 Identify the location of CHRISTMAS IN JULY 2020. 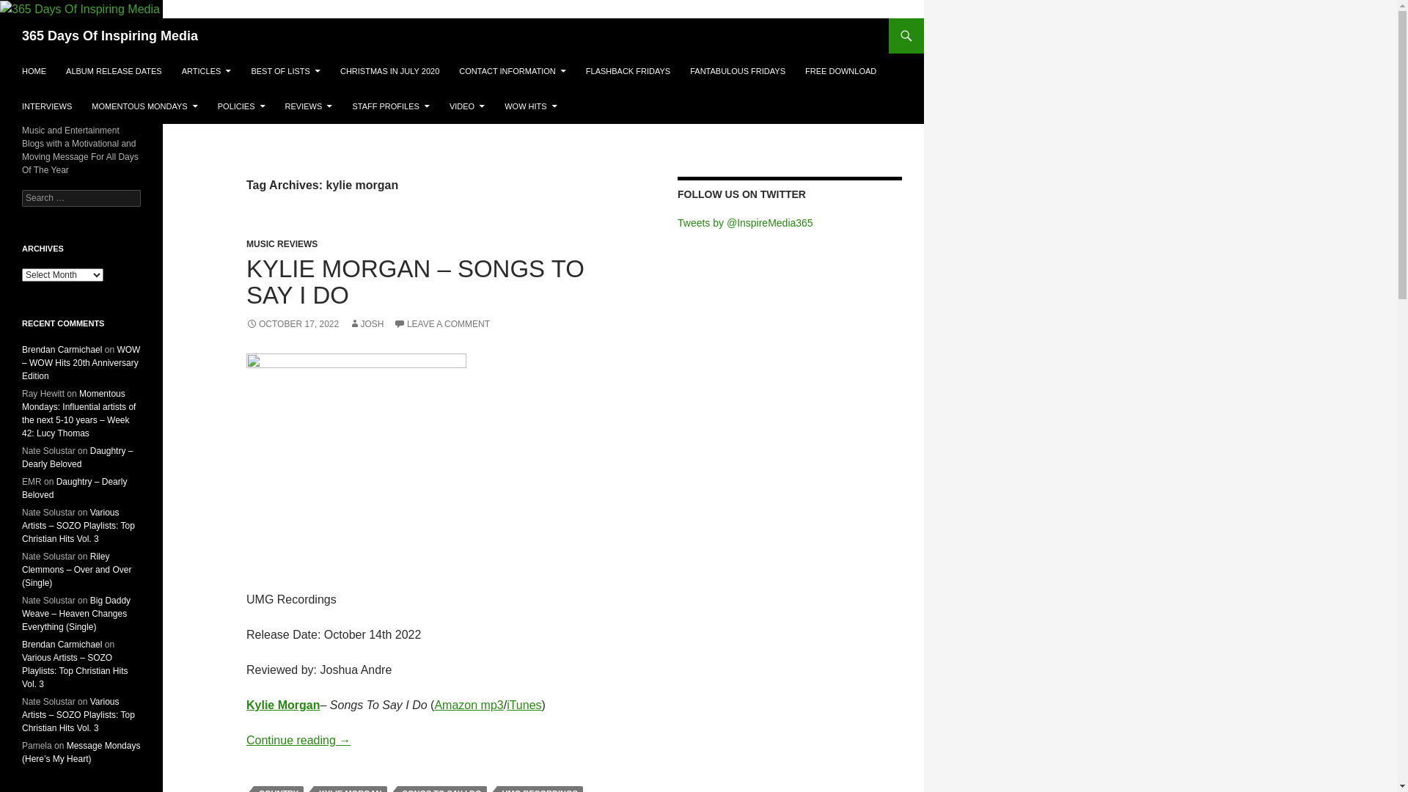
(390, 71).